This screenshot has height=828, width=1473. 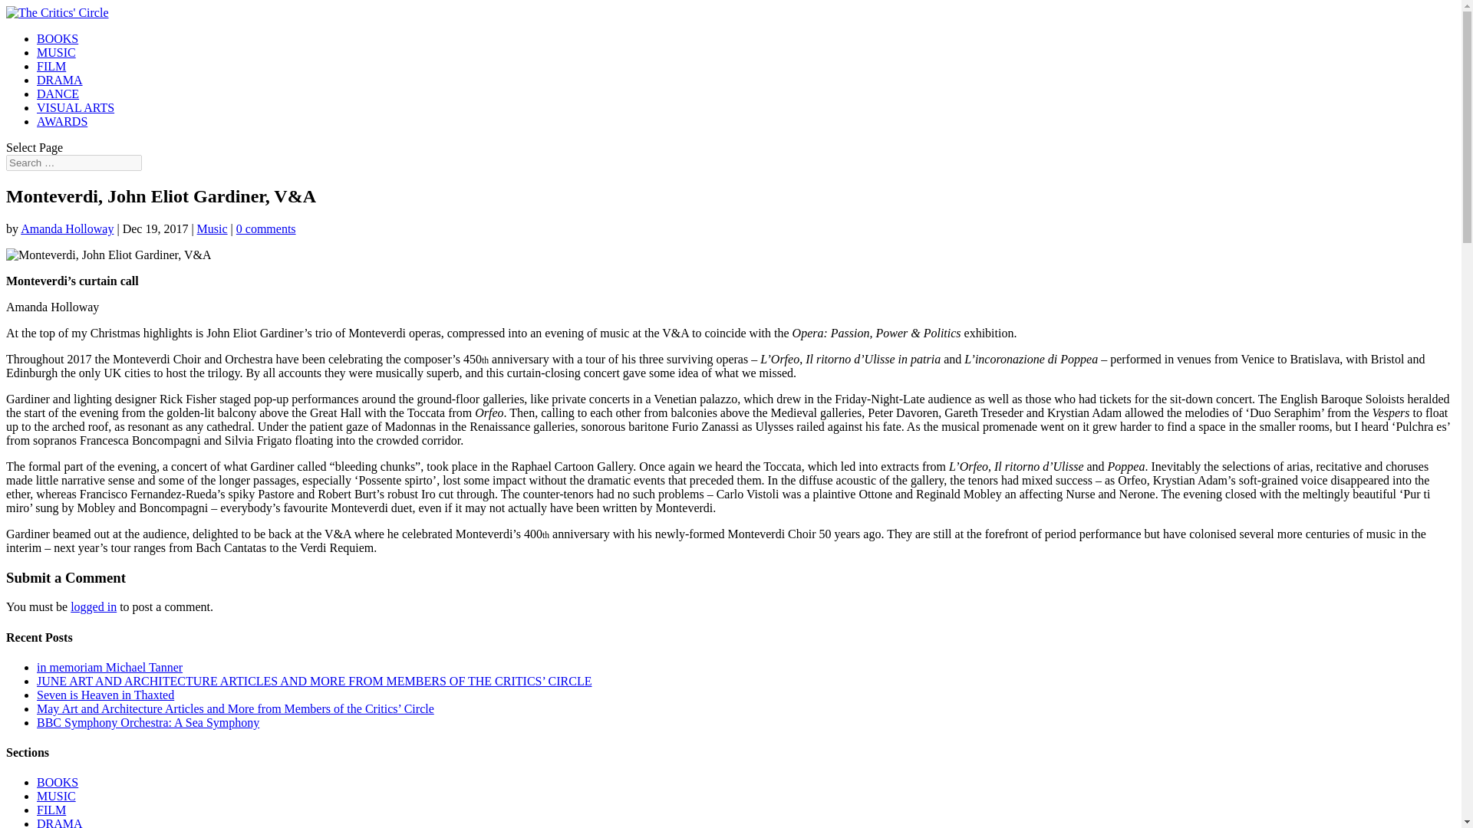 I want to click on DRAMA, so click(x=60, y=80).